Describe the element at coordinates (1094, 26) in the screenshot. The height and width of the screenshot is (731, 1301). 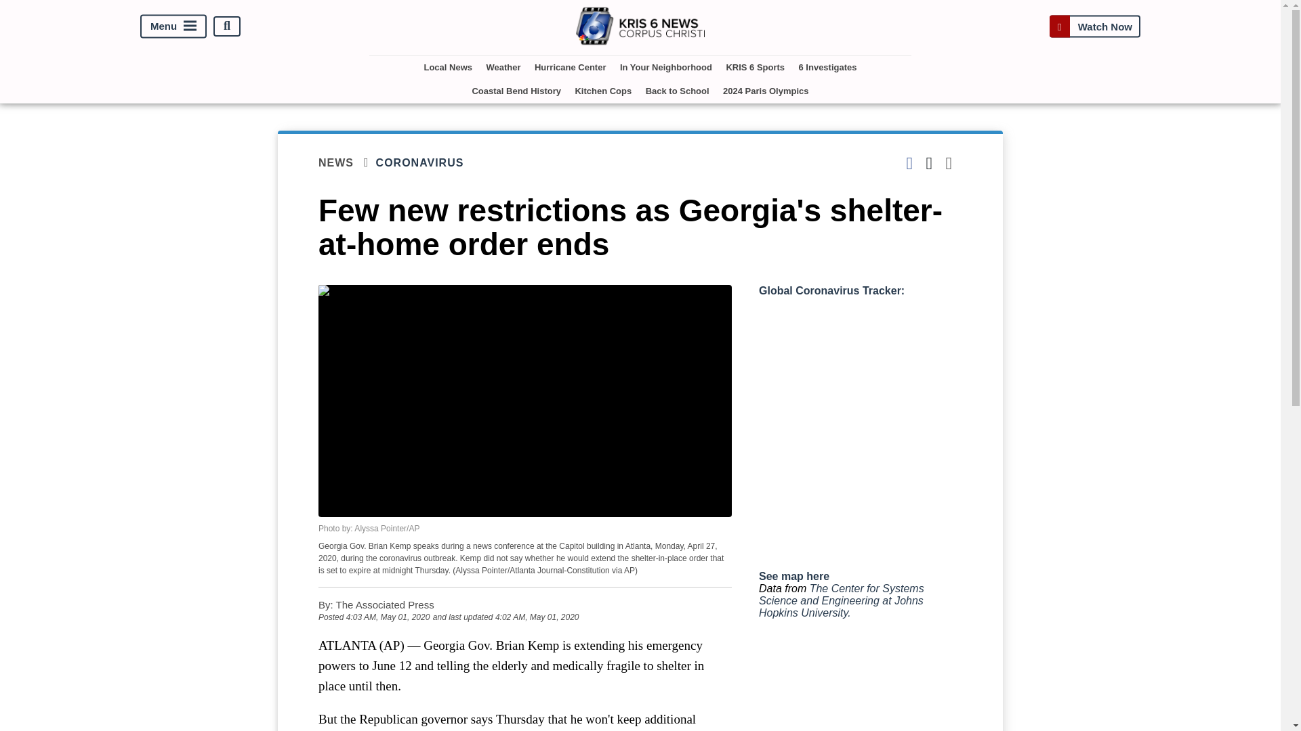
I see `Watch Now` at that location.